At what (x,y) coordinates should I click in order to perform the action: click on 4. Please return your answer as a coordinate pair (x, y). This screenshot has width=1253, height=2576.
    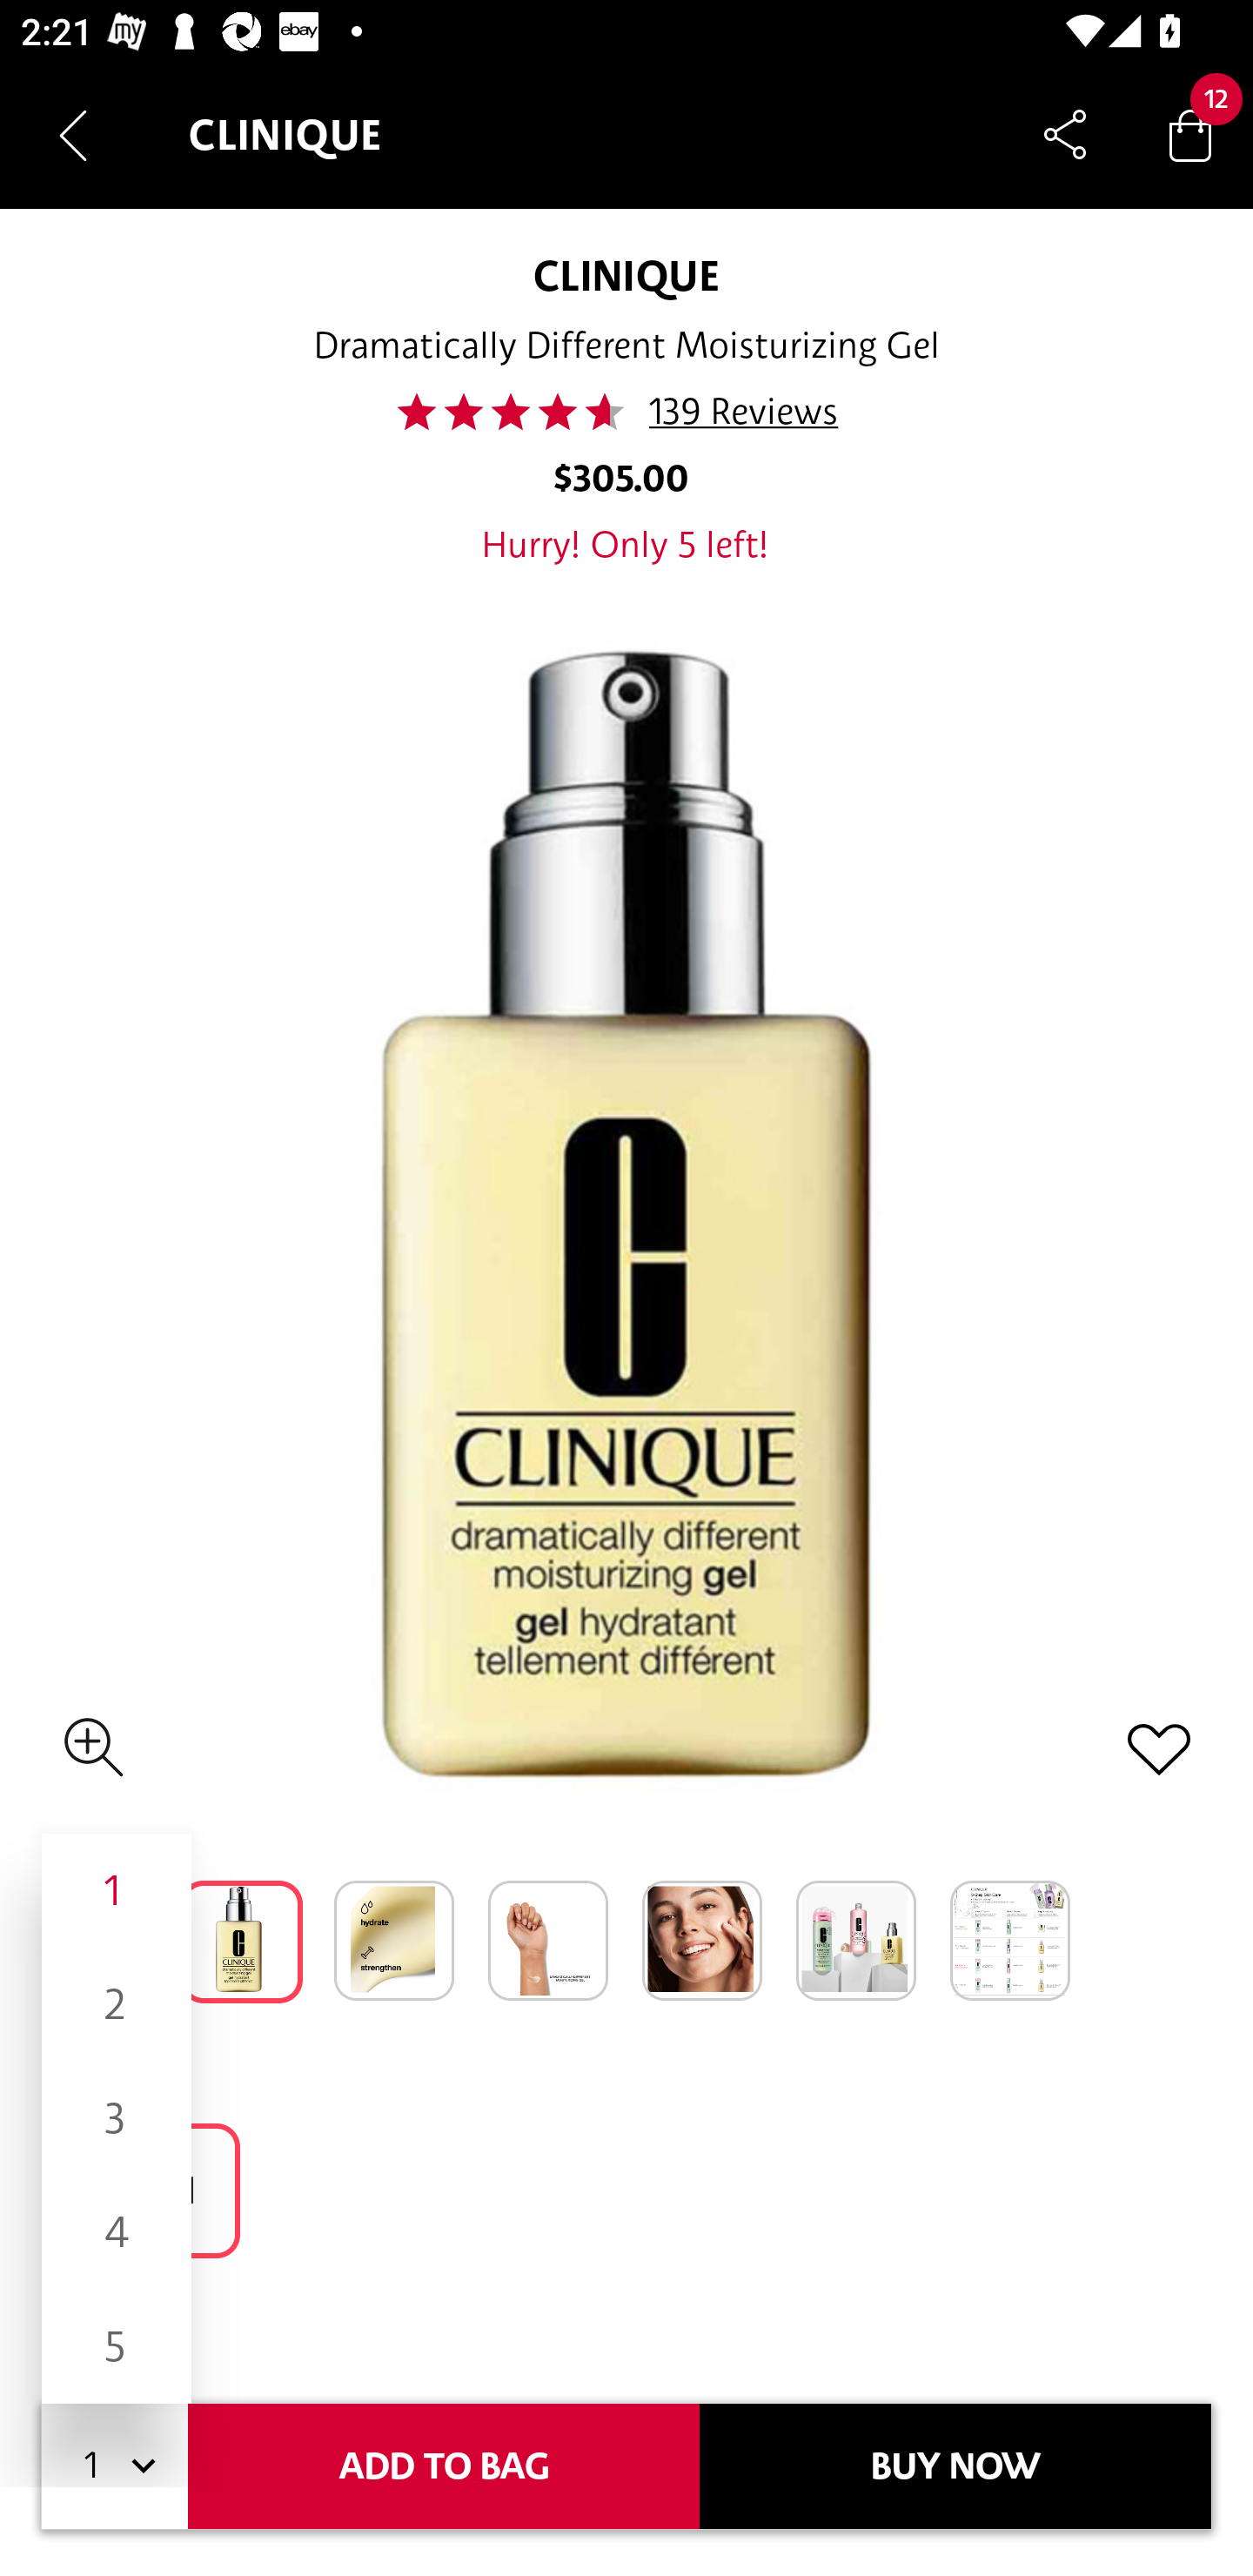
    Looking at the image, I should click on (117, 2233).